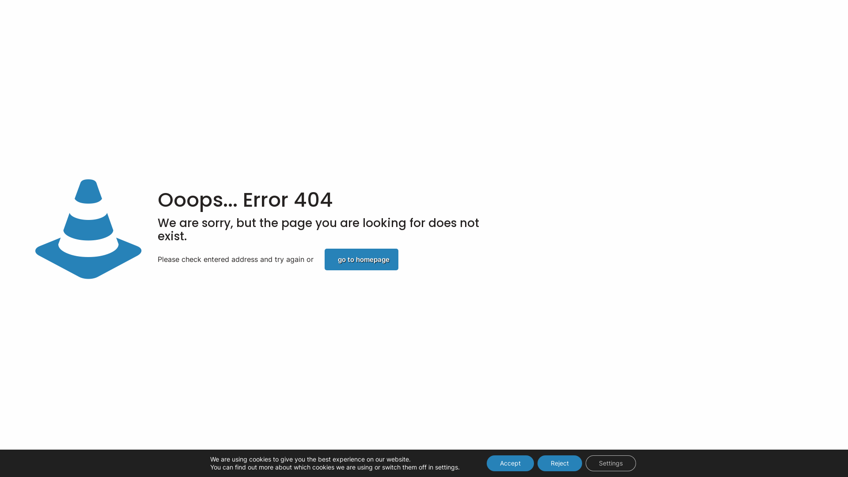  I want to click on Accept, so click(511, 463).